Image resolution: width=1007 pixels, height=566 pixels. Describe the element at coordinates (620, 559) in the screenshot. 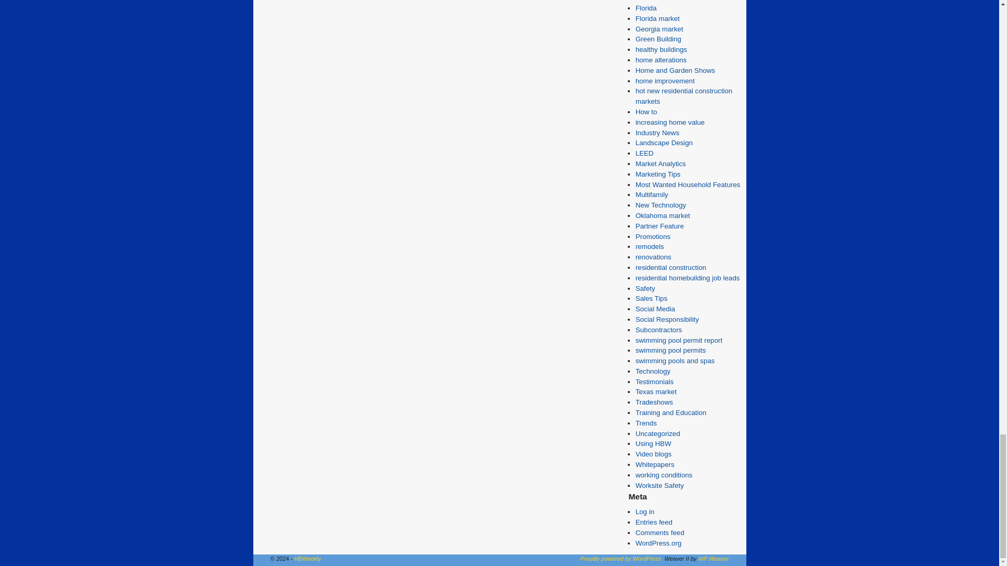

I see `wordpress.org` at that location.